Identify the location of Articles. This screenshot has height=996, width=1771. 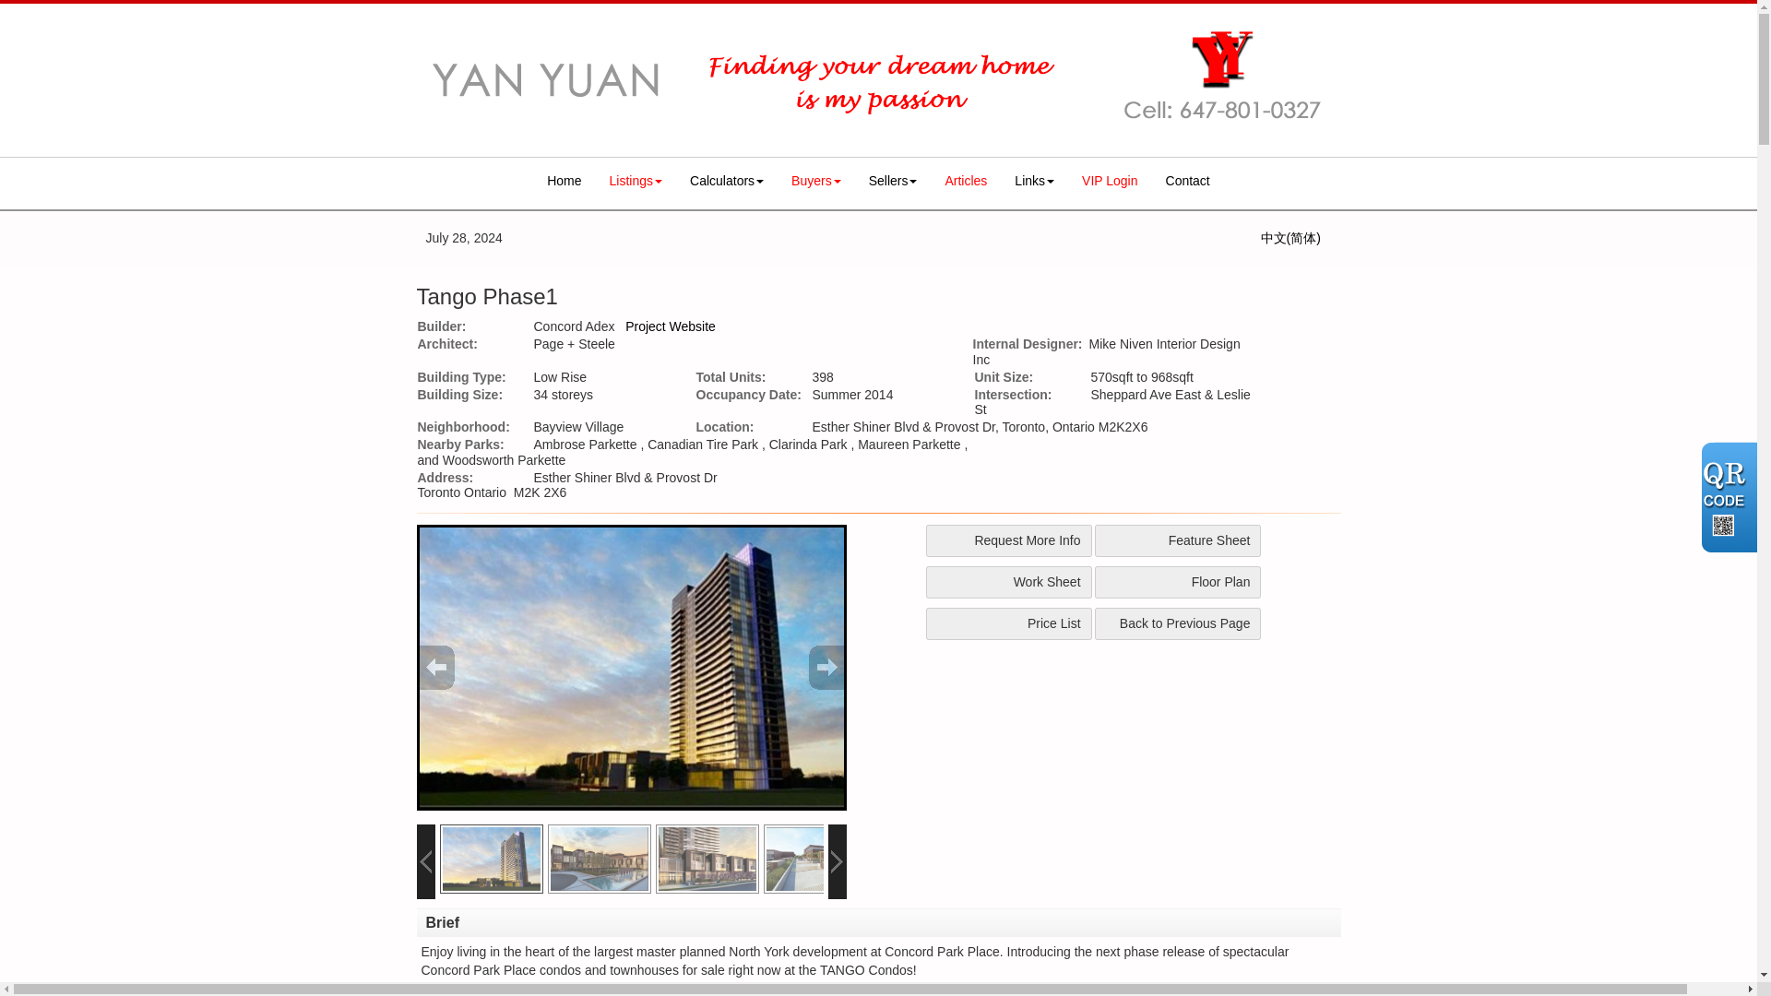
(965, 181).